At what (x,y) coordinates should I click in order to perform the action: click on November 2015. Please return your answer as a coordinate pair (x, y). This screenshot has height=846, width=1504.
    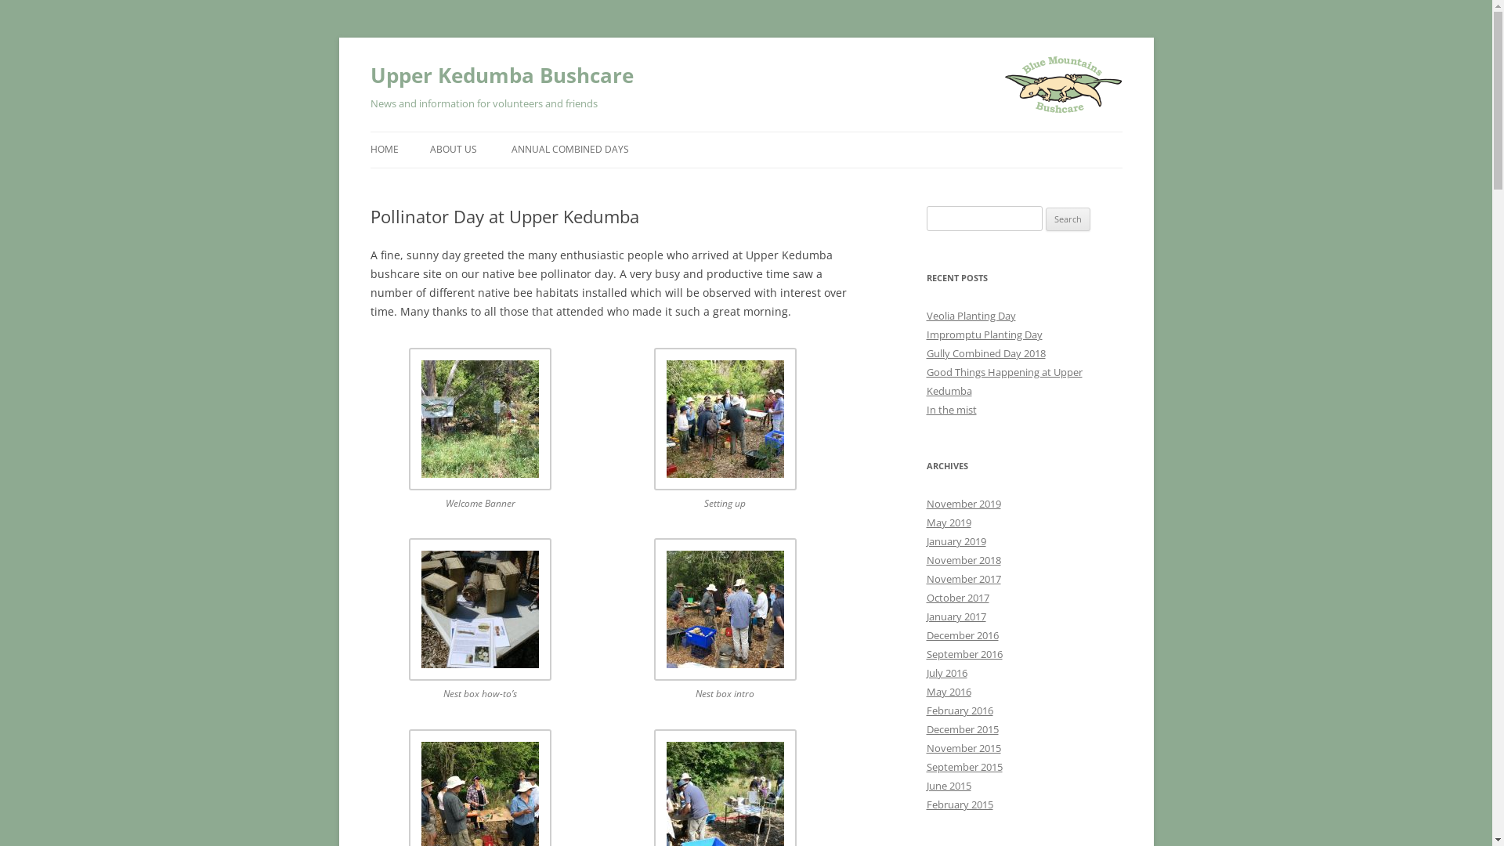
    Looking at the image, I should click on (963, 748).